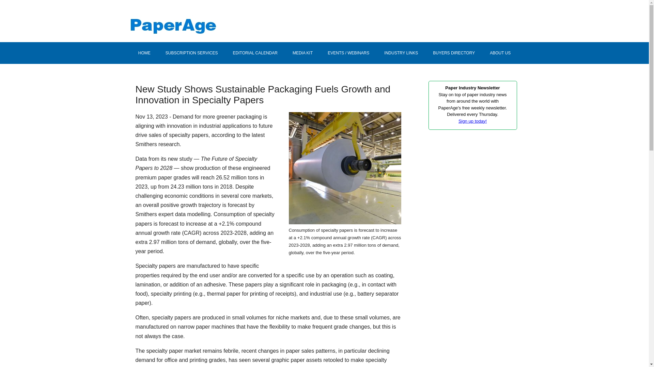 The width and height of the screenshot is (654, 367). I want to click on EDITORIAL CALENDAR, so click(255, 53).